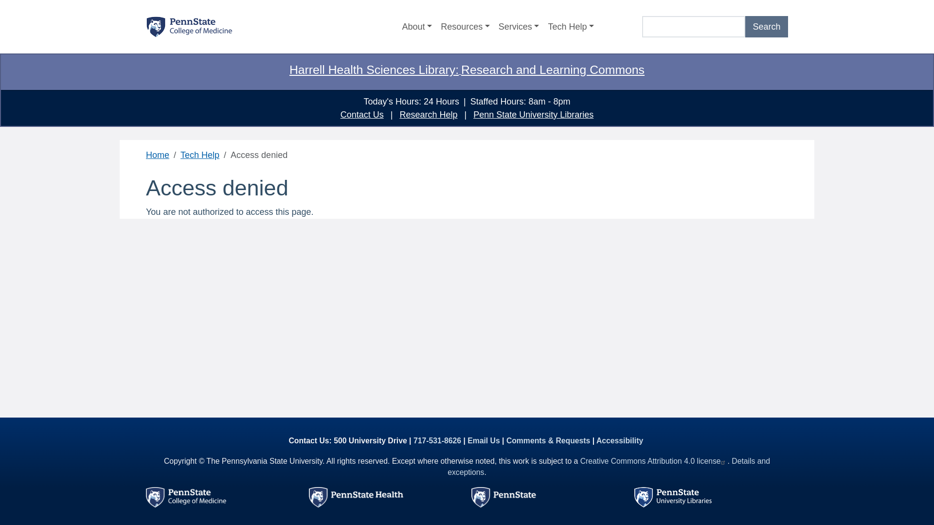 The image size is (934, 525). Describe the element at coordinates (417, 27) in the screenshot. I see `About` at that location.